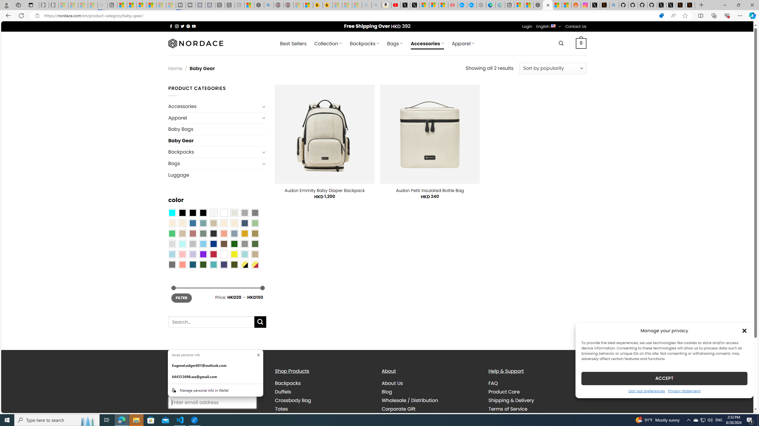 Image resolution: width=759 pixels, height=426 pixels. Describe the element at coordinates (193, 264) in the screenshot. I see `Capri Blue` at that location.